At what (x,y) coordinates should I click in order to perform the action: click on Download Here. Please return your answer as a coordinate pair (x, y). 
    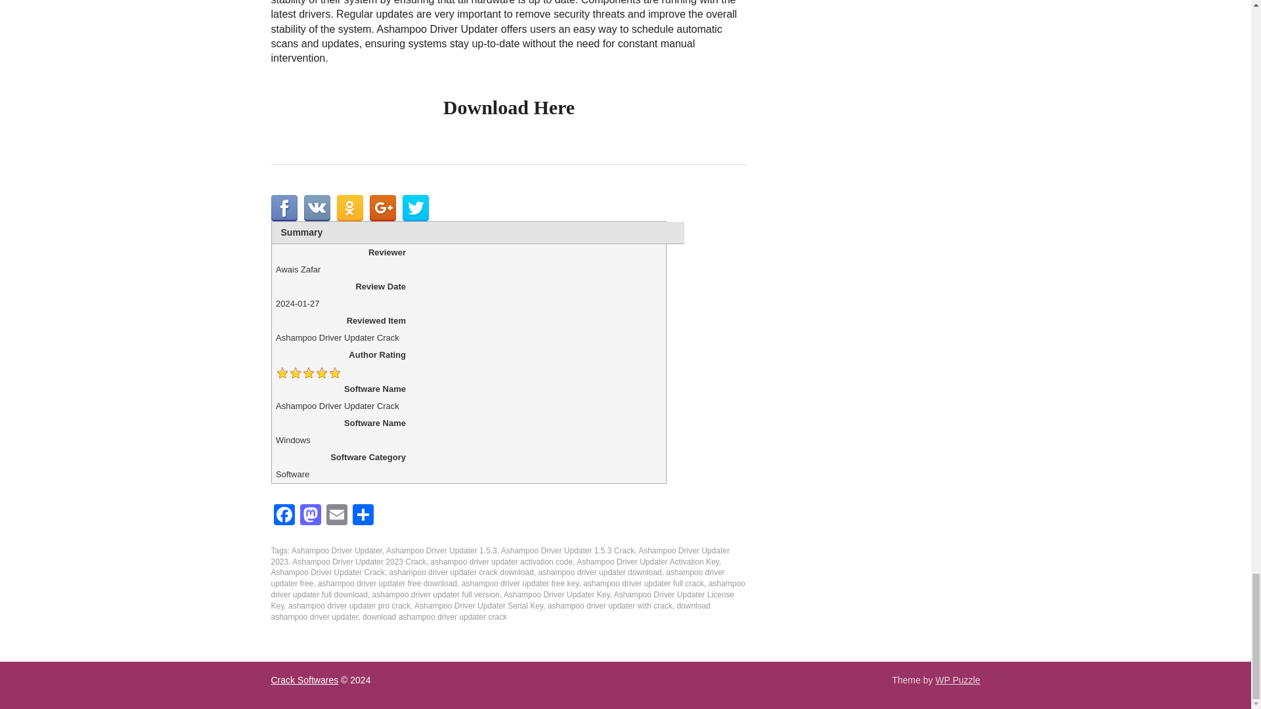
    Looking at the image, I should click on (509, 107).